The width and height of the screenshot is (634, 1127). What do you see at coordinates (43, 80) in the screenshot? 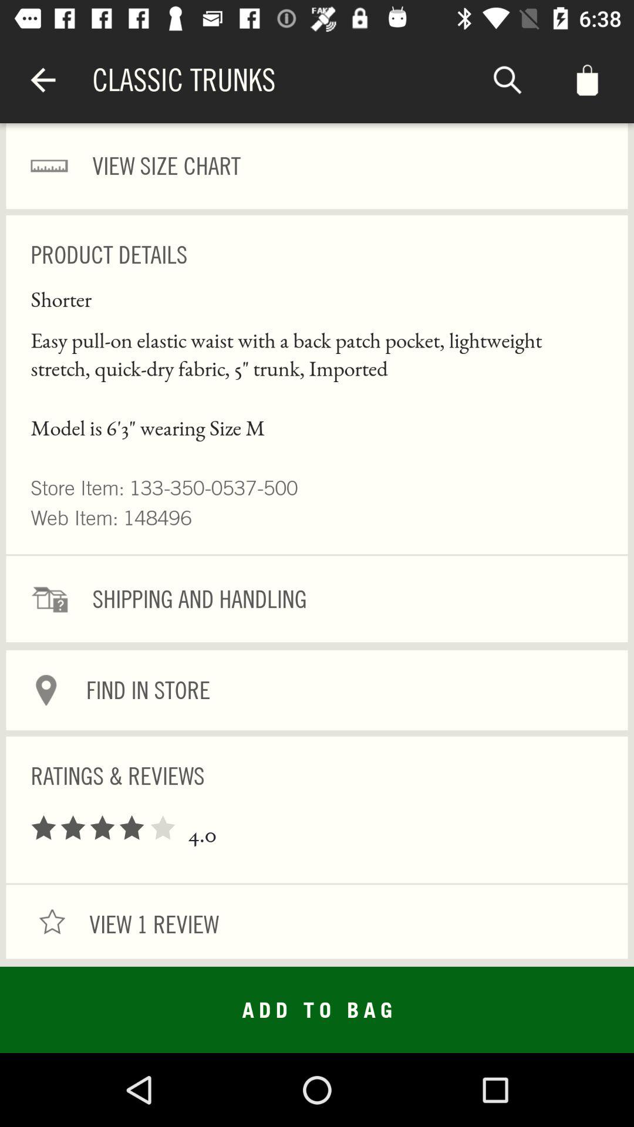
I see `turn on icon above view size chart item` at bounding box center [43, 80].